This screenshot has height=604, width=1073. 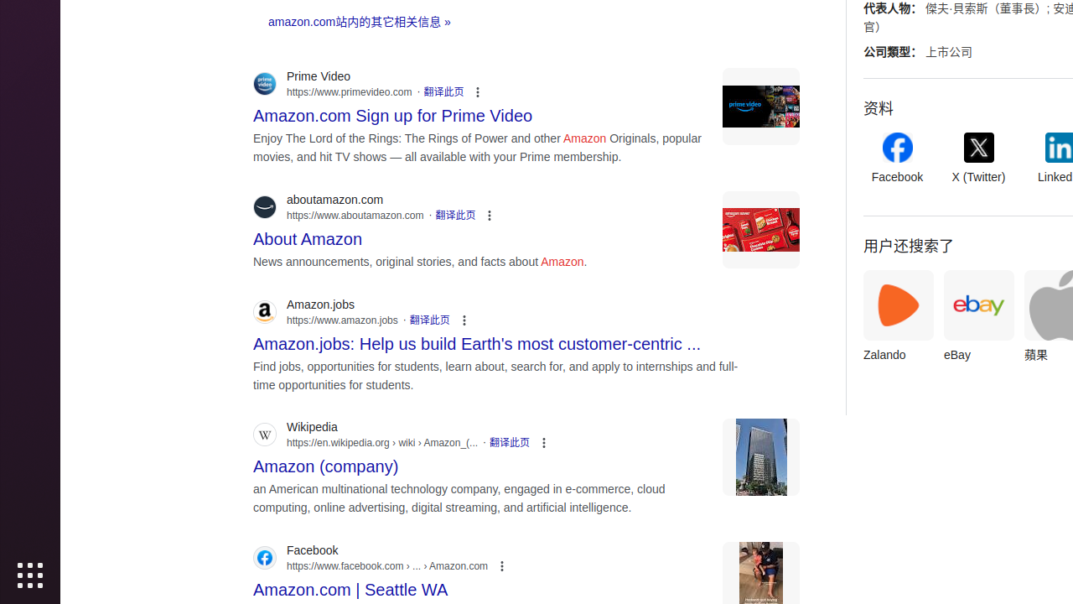 I want to click on 来自en.wikipedia.org的“amazon”, so click(x=761, y=458).